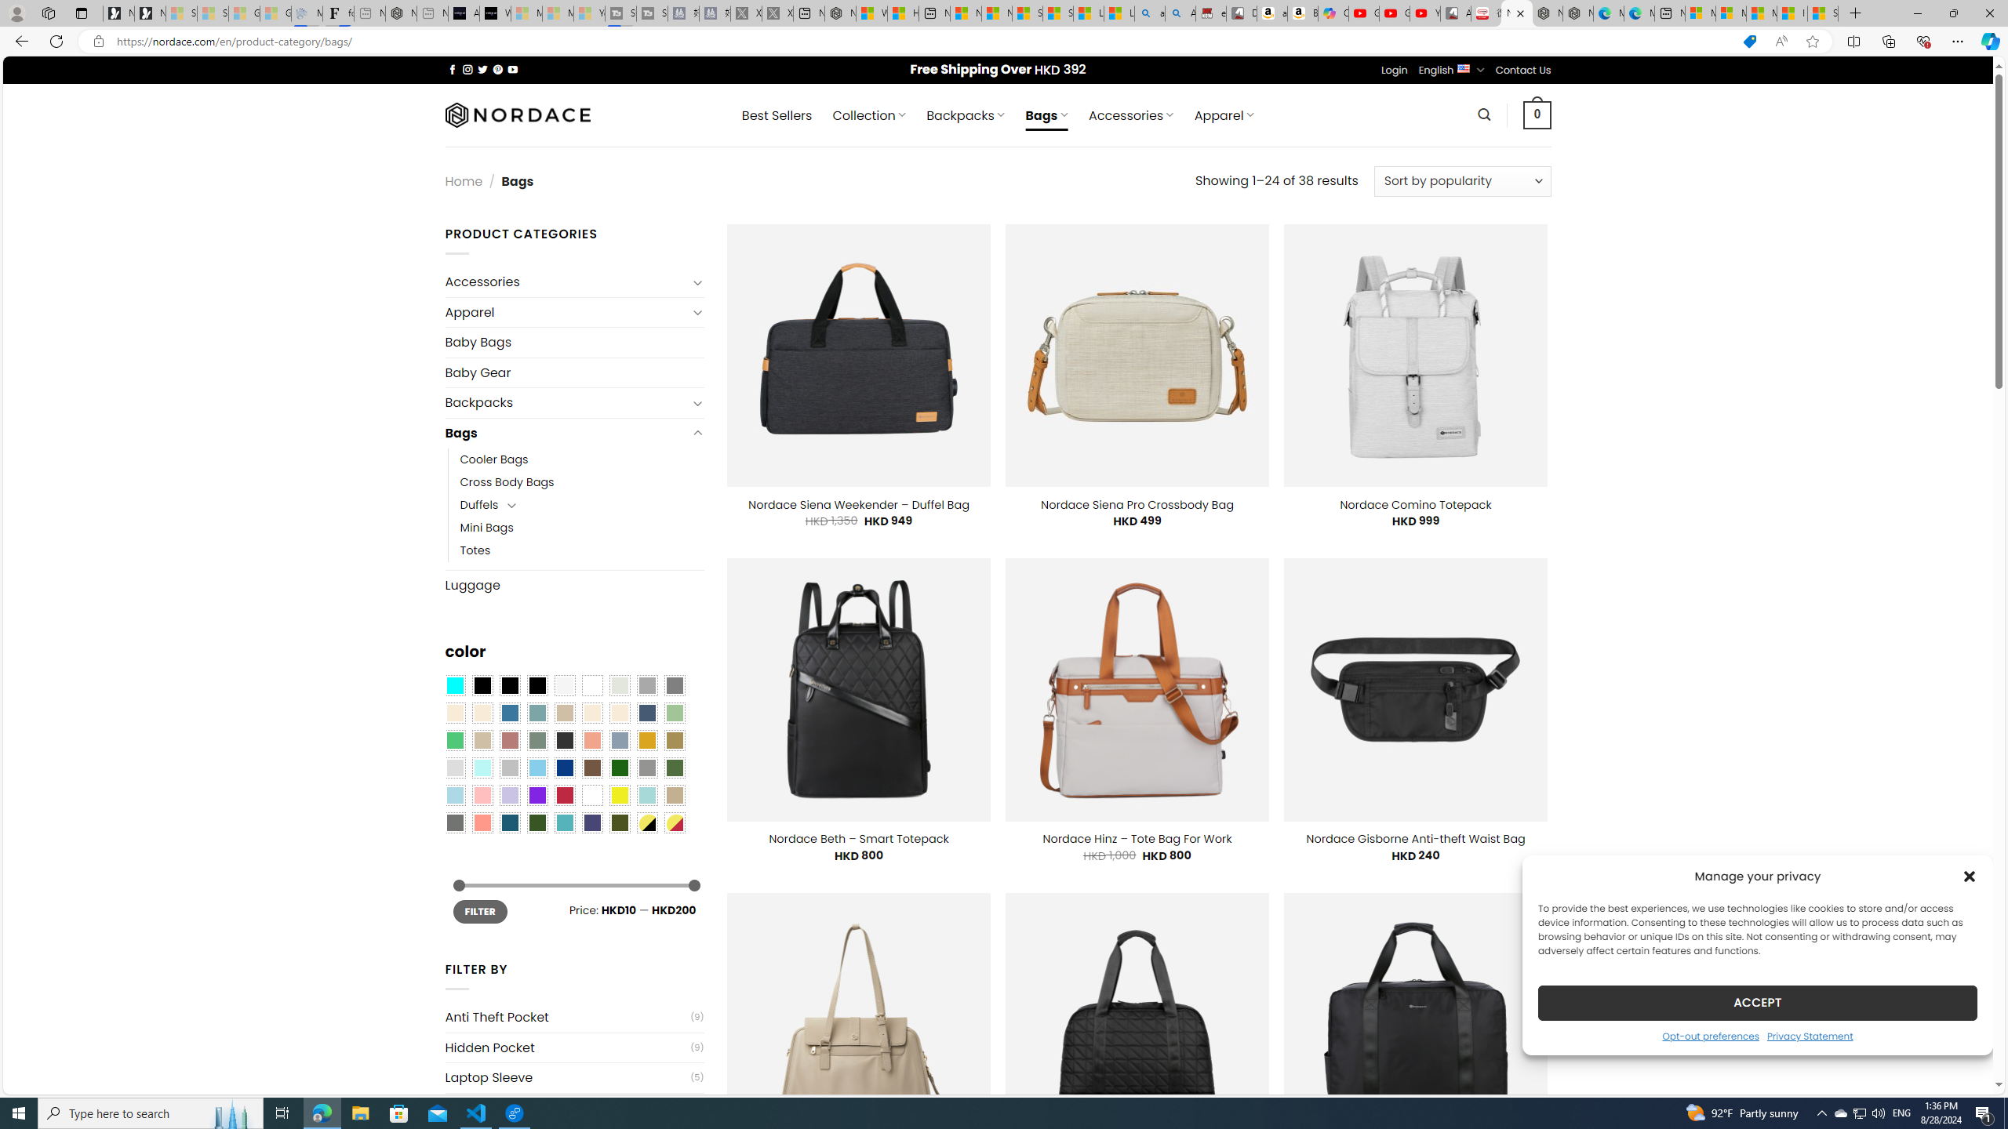 The image size is (2008, 1129). I want to click on Class: cmplz-close, so click(1970, 876).